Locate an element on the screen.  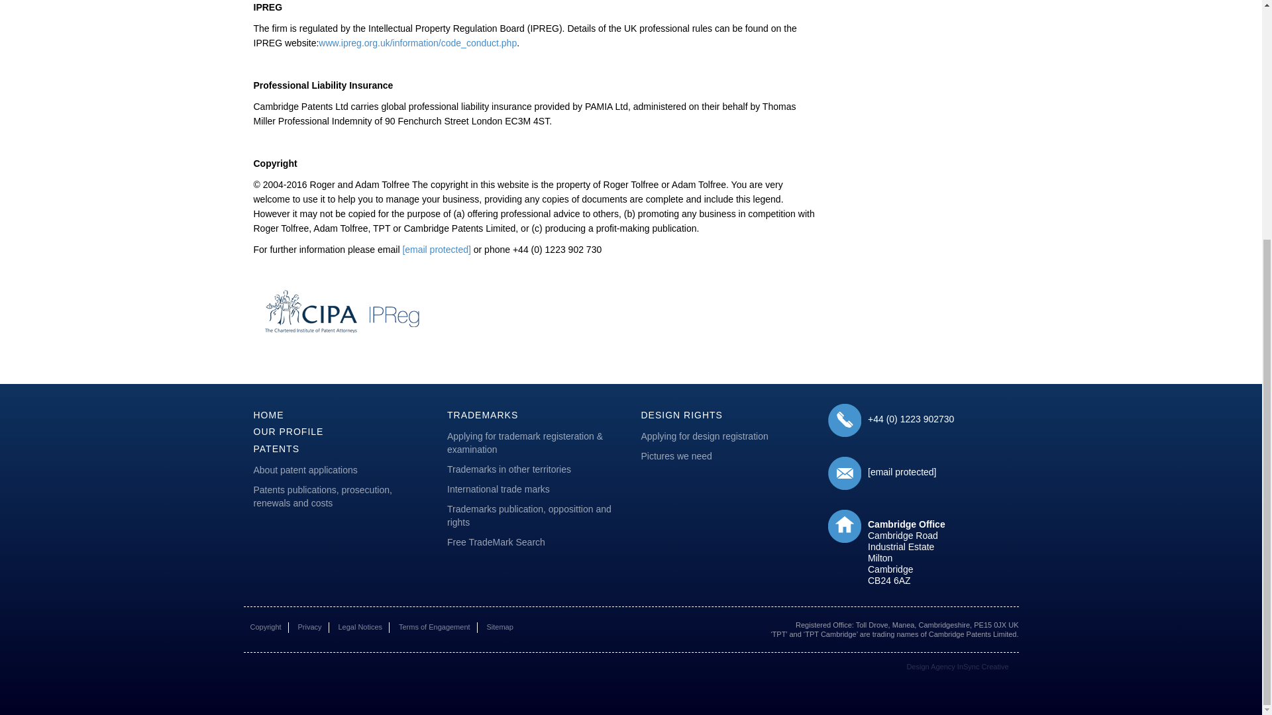
Patents publications, prosecution, renewals and costs is located at coordinates (341, 497).